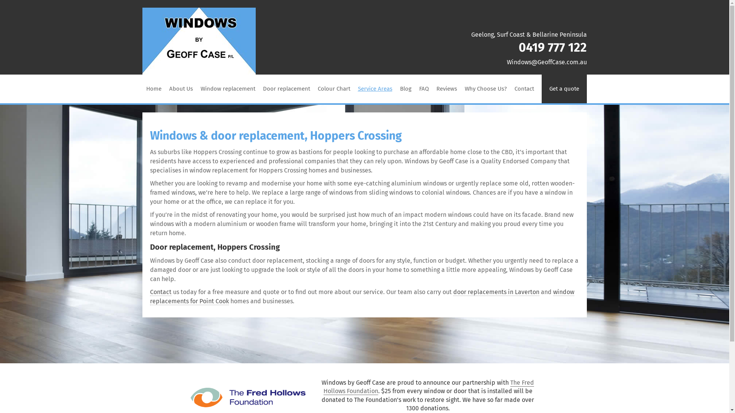  I want to click on About Us, so click(181, 89).